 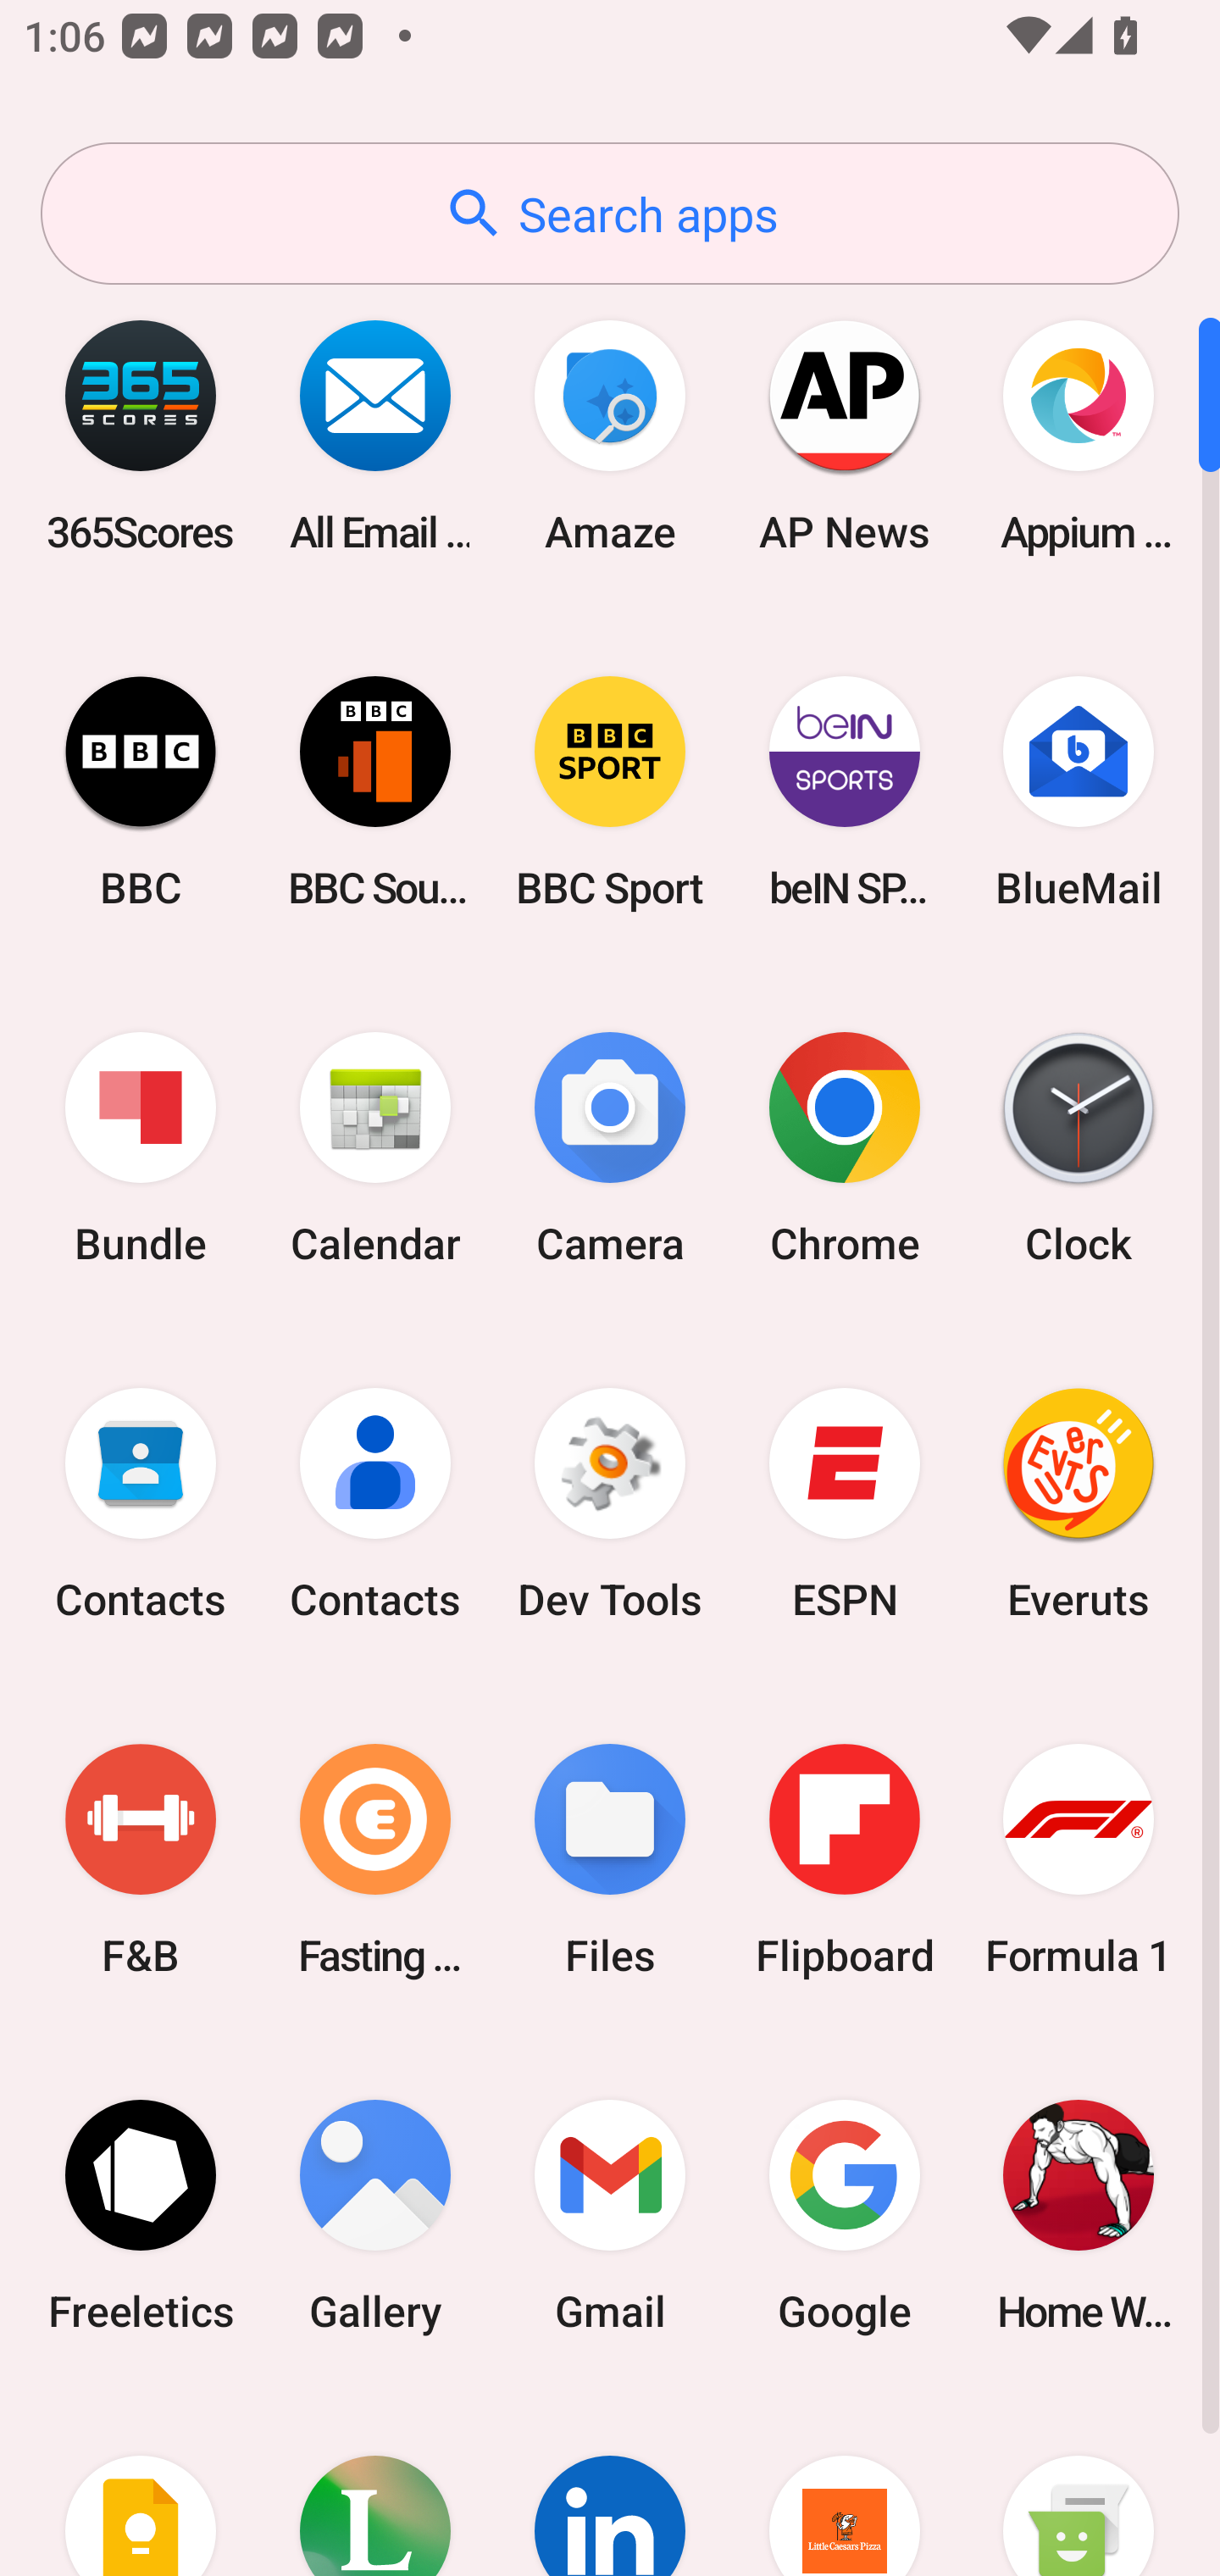 I want to click on LinkedIn, so click(x=610, y=2484).